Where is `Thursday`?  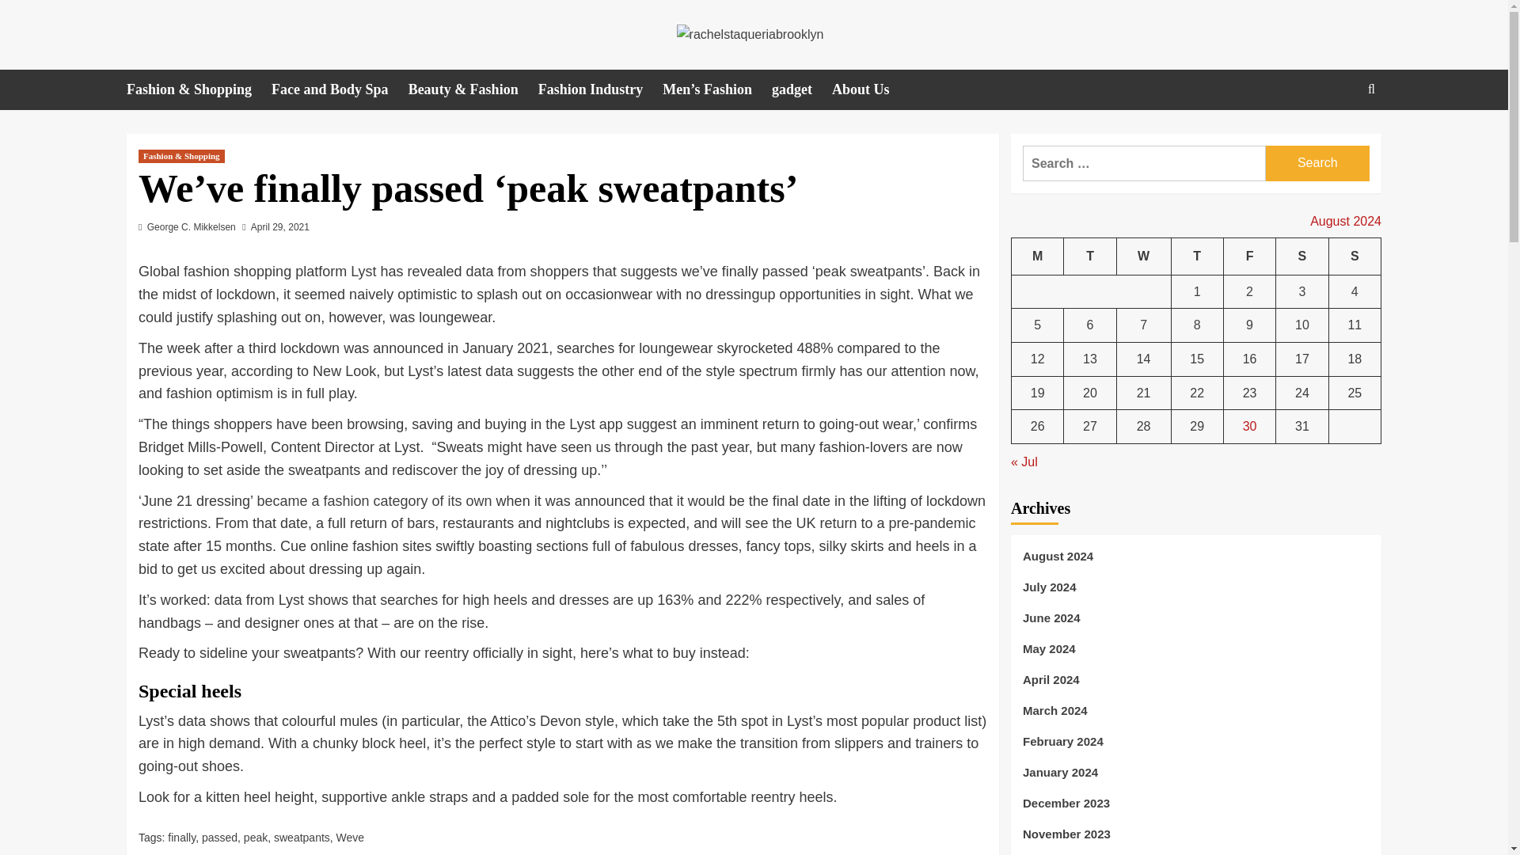 Thursday is located at coordinates (1197, 256).